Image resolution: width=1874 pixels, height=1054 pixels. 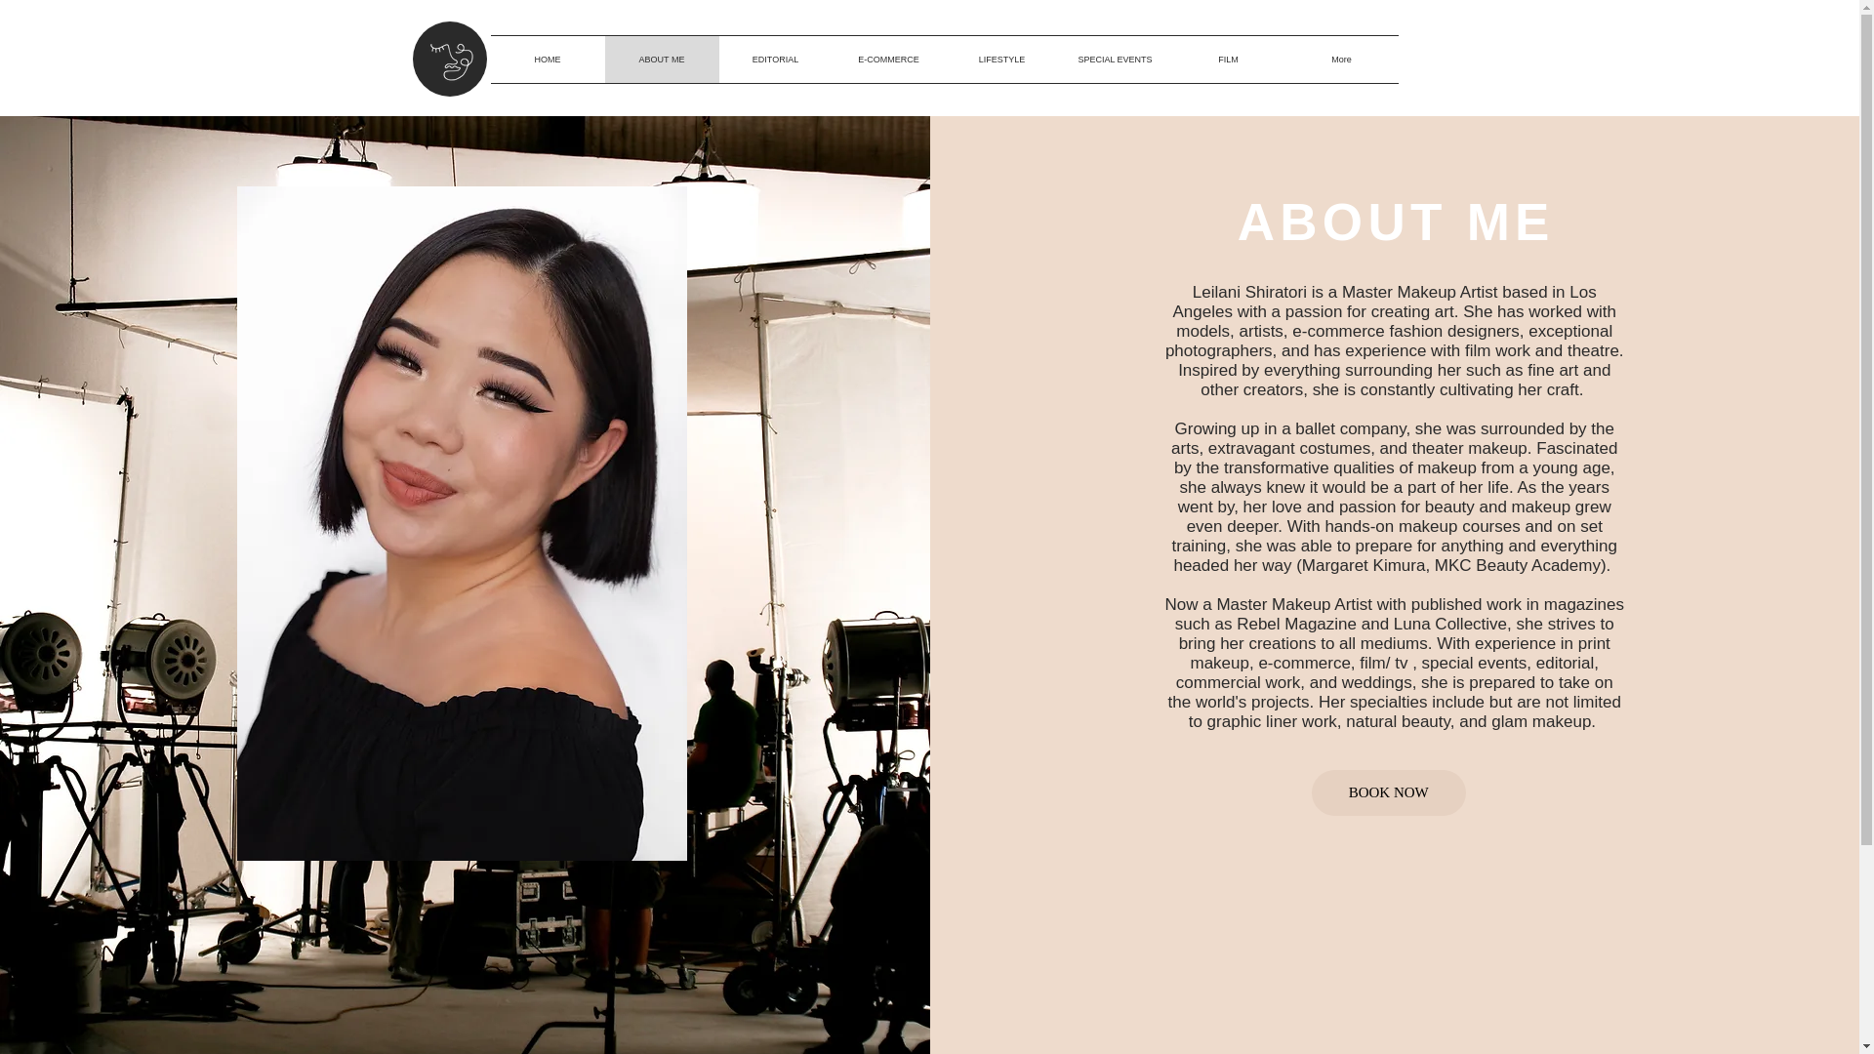 I want to click on HOME, so click(x=547, y=59).